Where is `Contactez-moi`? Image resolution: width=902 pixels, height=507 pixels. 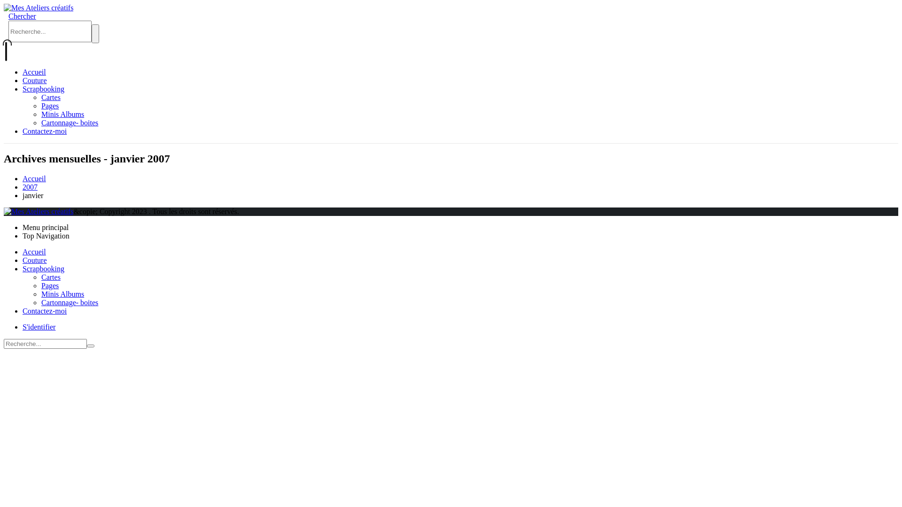 Contactez-moi is located at coordinates (45, 311).